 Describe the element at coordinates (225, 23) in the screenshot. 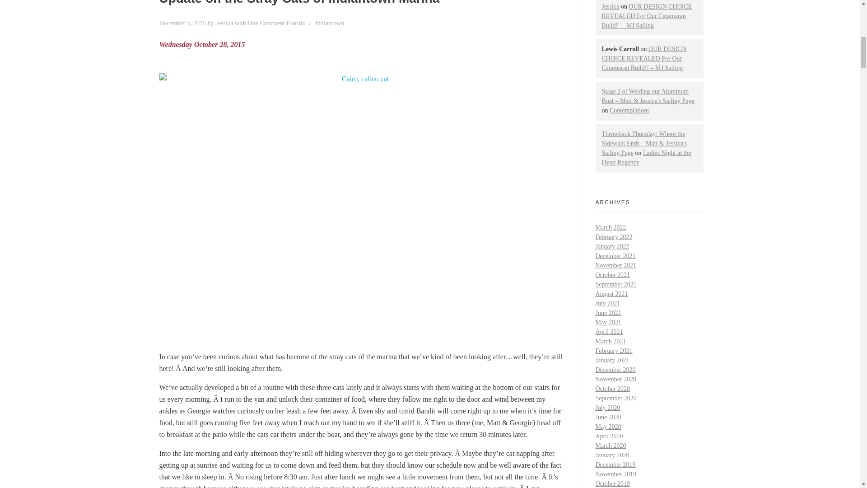

I see `View all posts by Jessica` at that location.